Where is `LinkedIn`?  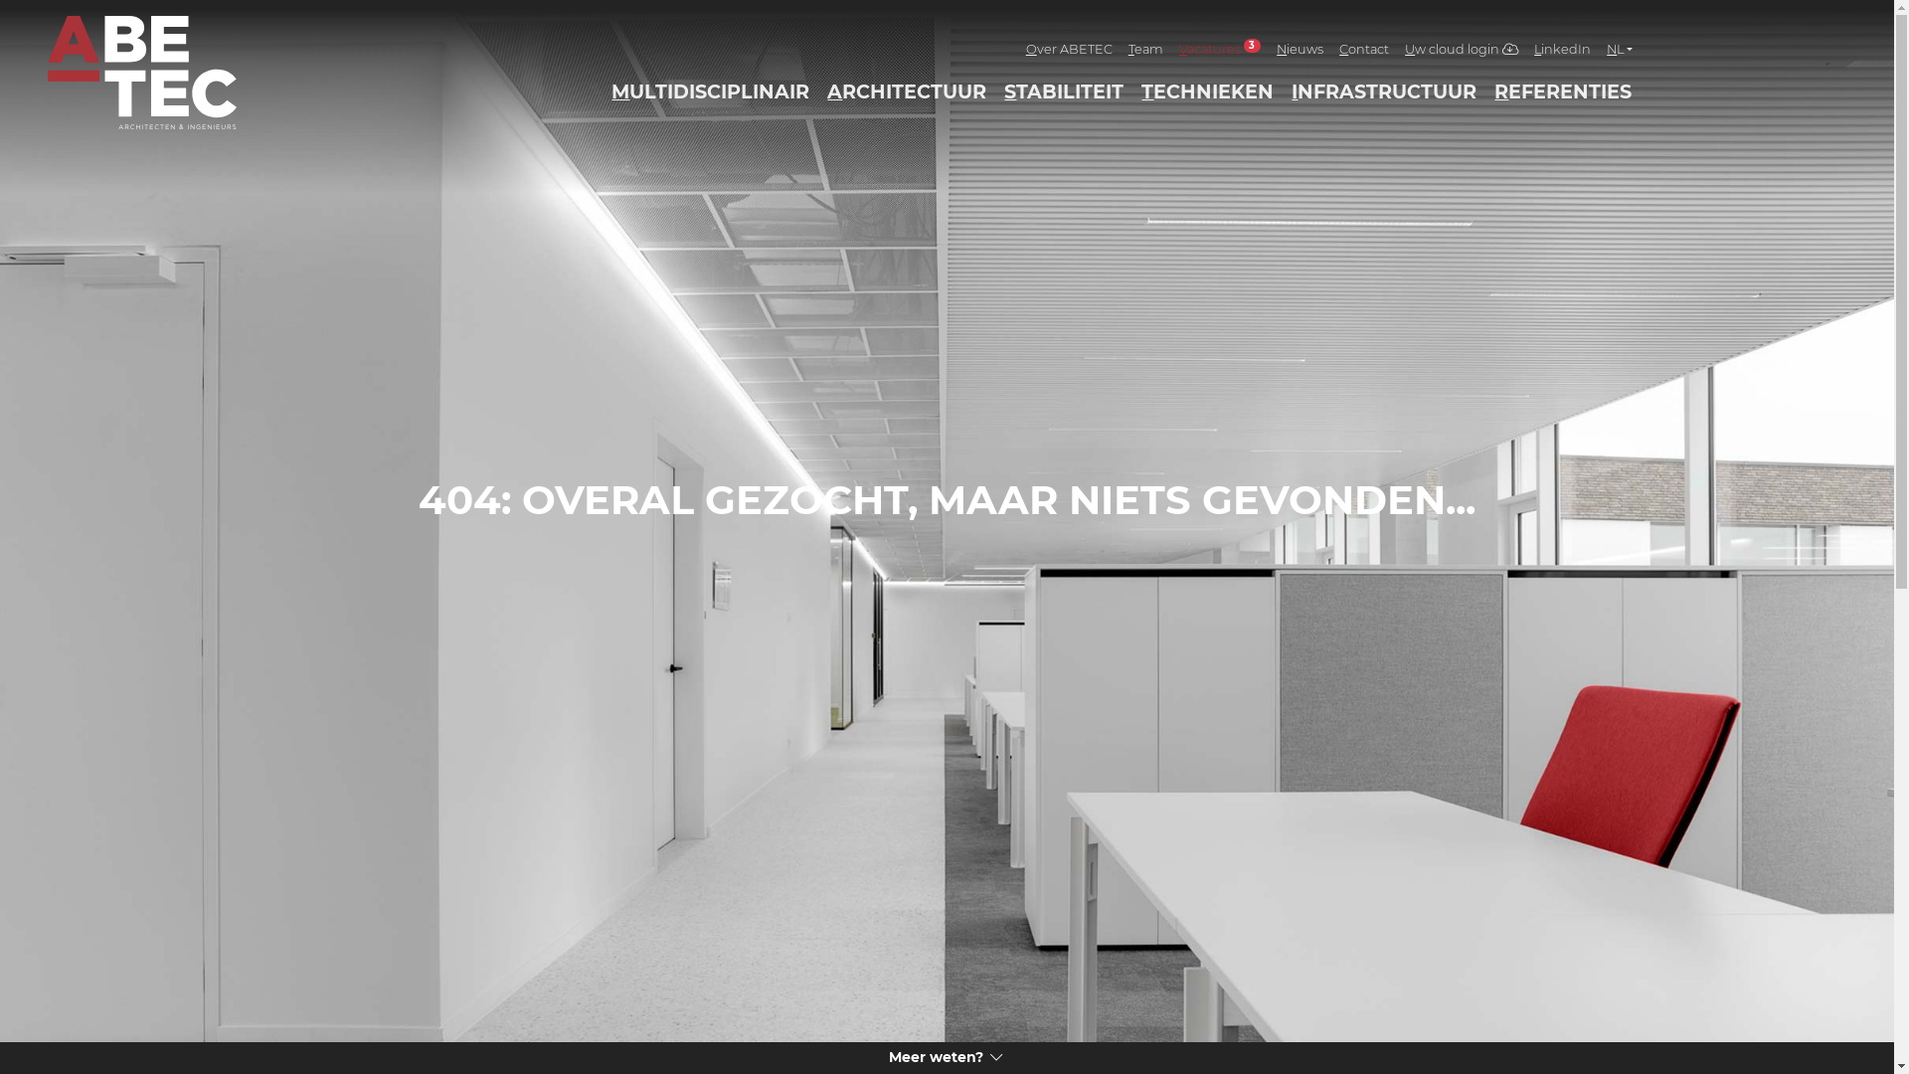
LinkedIn is located at coordinates (1563, 50).